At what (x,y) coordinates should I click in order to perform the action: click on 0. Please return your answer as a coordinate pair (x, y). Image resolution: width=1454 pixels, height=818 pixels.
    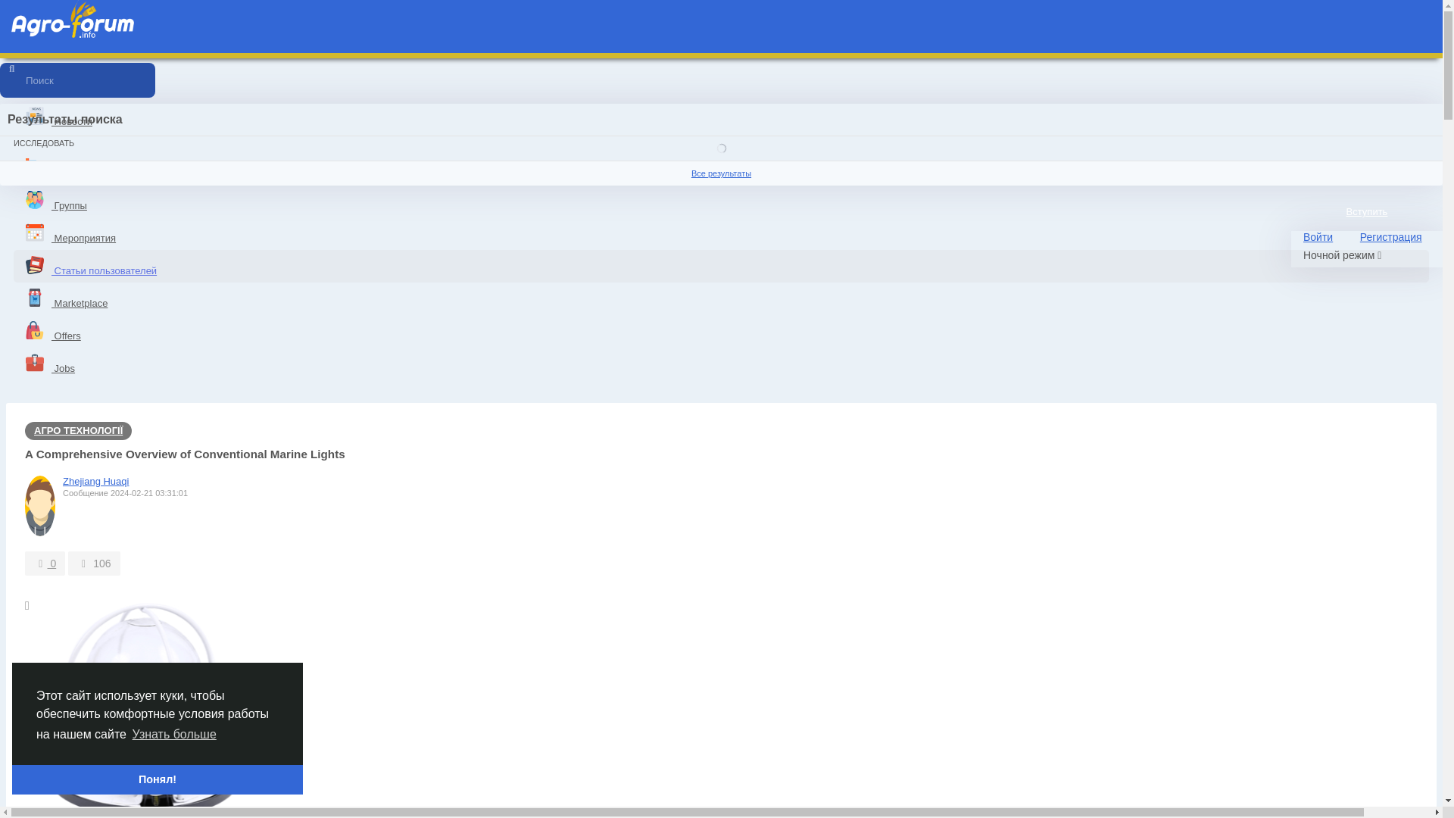
    Looking at the image, I should click on (45, 564).